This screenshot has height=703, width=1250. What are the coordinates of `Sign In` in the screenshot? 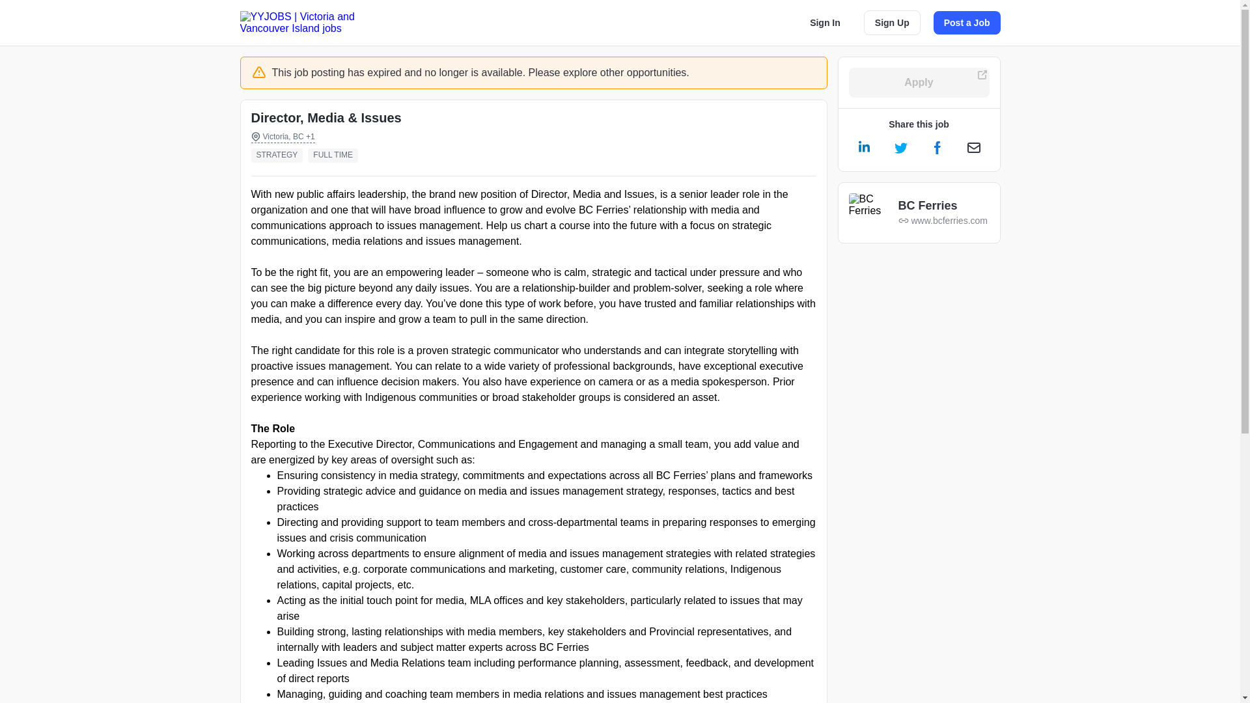 It's located at (826, 22).